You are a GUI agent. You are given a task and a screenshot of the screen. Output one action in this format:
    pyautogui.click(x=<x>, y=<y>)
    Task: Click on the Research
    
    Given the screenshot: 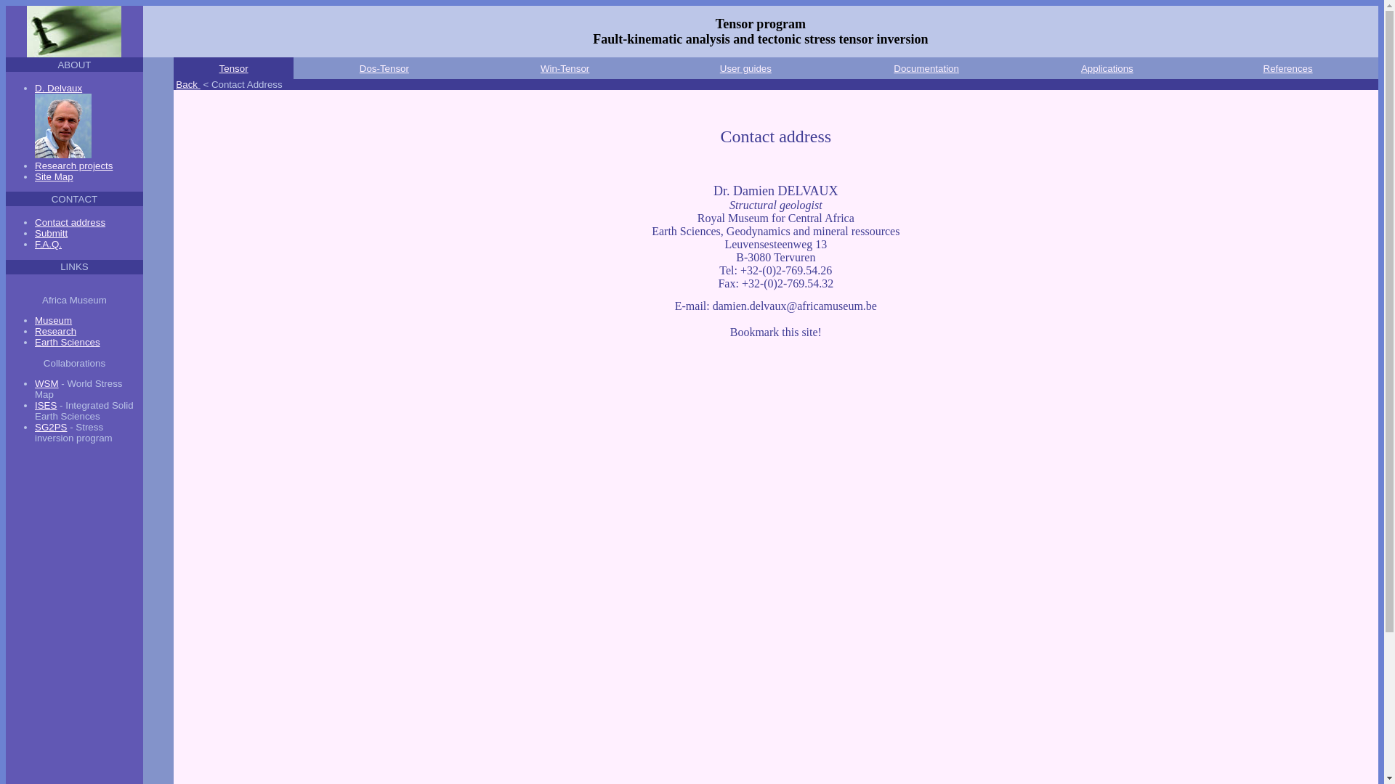 What is the action you would take?
    pyautogui.click(x=55, y=331)
    